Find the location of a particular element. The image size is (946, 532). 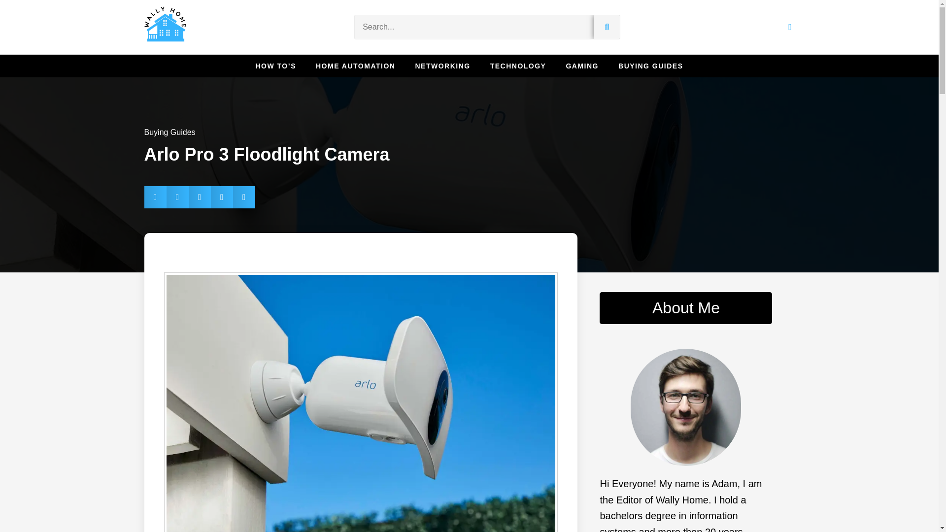

HOME AUTOMATION is located at coordinates (356, 66).